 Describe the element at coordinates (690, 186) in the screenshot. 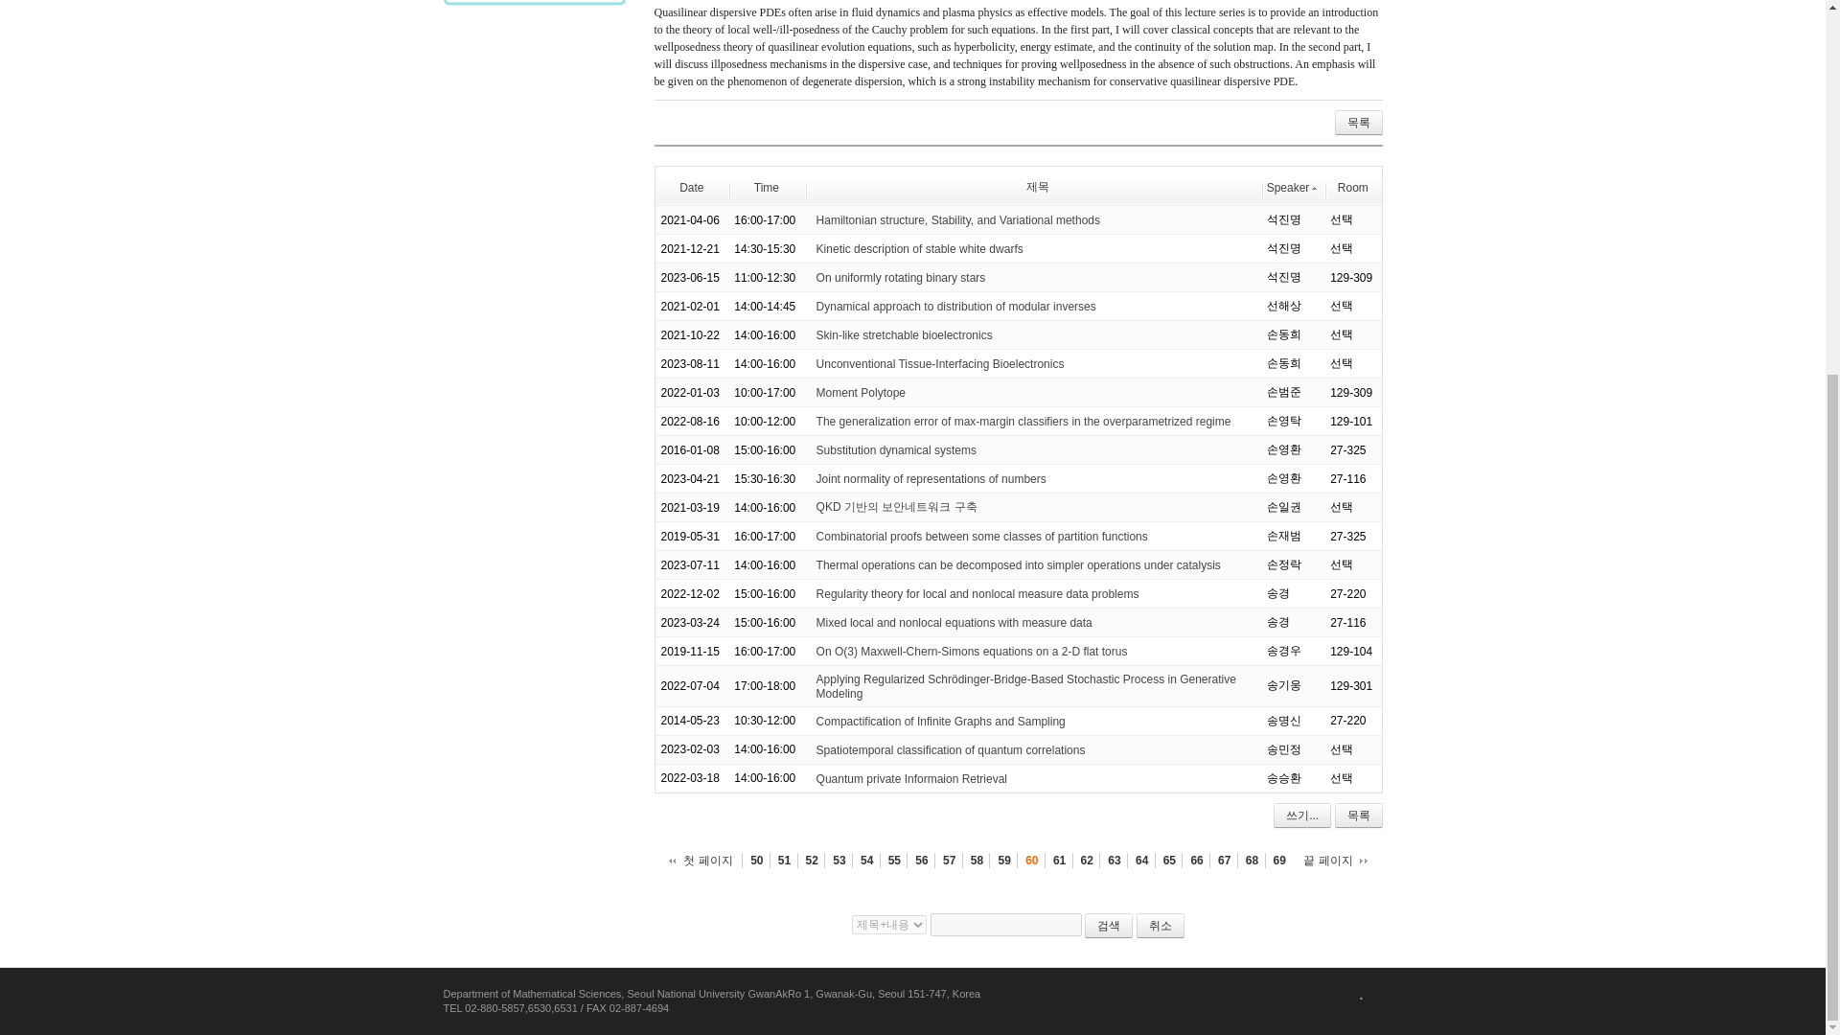

I see `Date` at that location.